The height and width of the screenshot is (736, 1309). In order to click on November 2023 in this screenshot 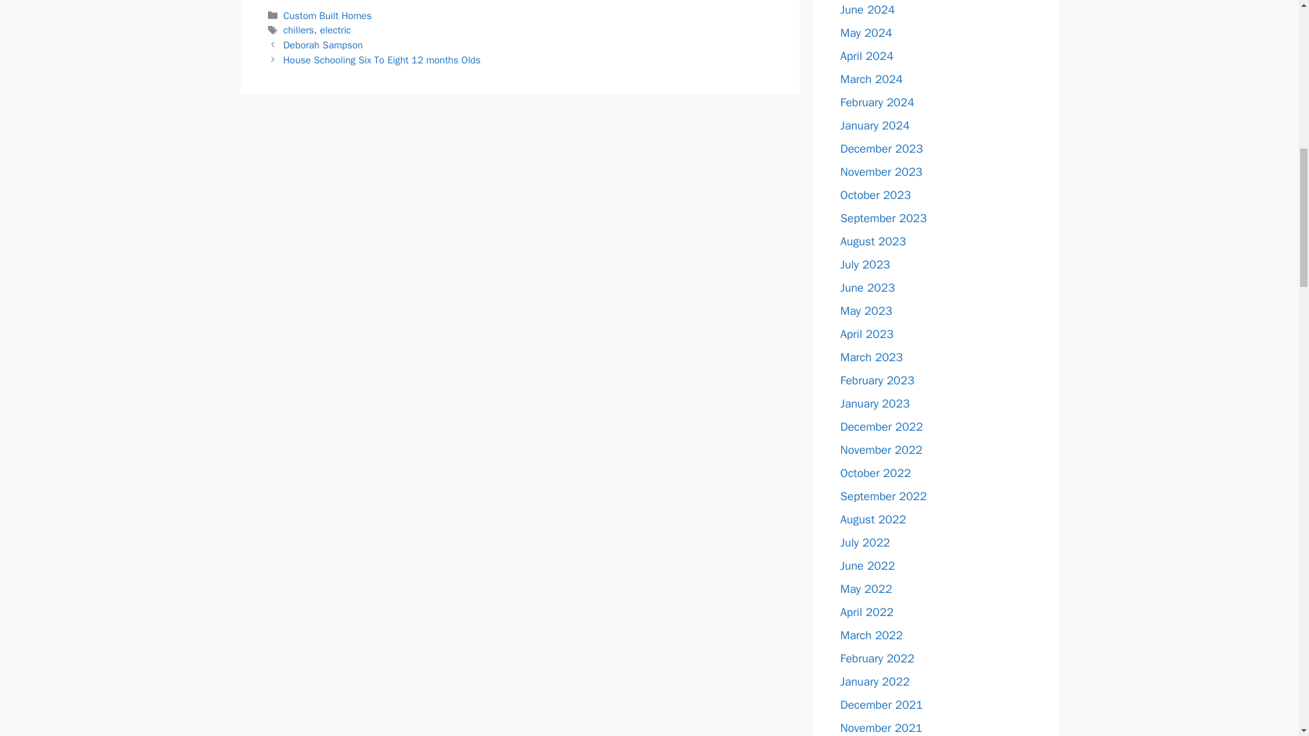, I will do `click(881, 172)`.